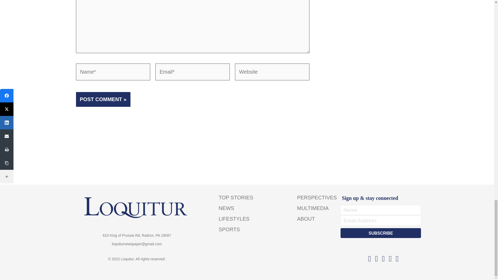 This screenshot has width=498, height=280. Describe the element at coordinates (137, 208) in the screenshot. I see `logo-no-tagline` at that location.